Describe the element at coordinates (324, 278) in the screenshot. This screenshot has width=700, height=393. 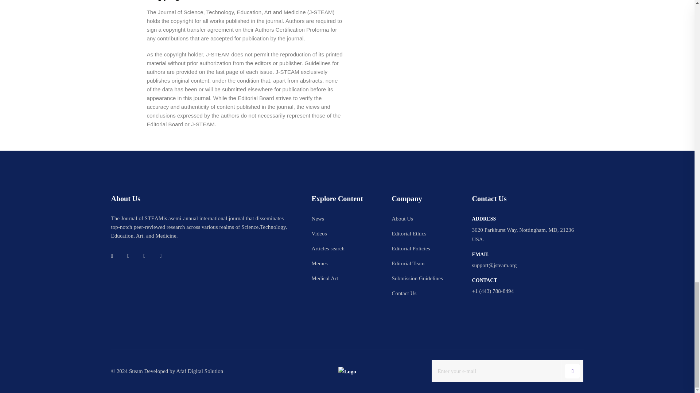
I see `Medical Art` at that location.